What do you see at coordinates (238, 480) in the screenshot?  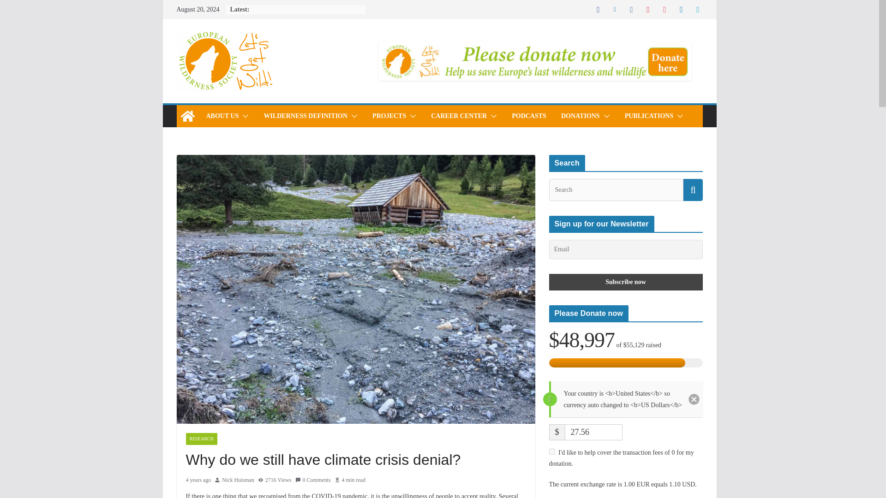 I see `Nick Huisman` at bounding box center [238, 480].